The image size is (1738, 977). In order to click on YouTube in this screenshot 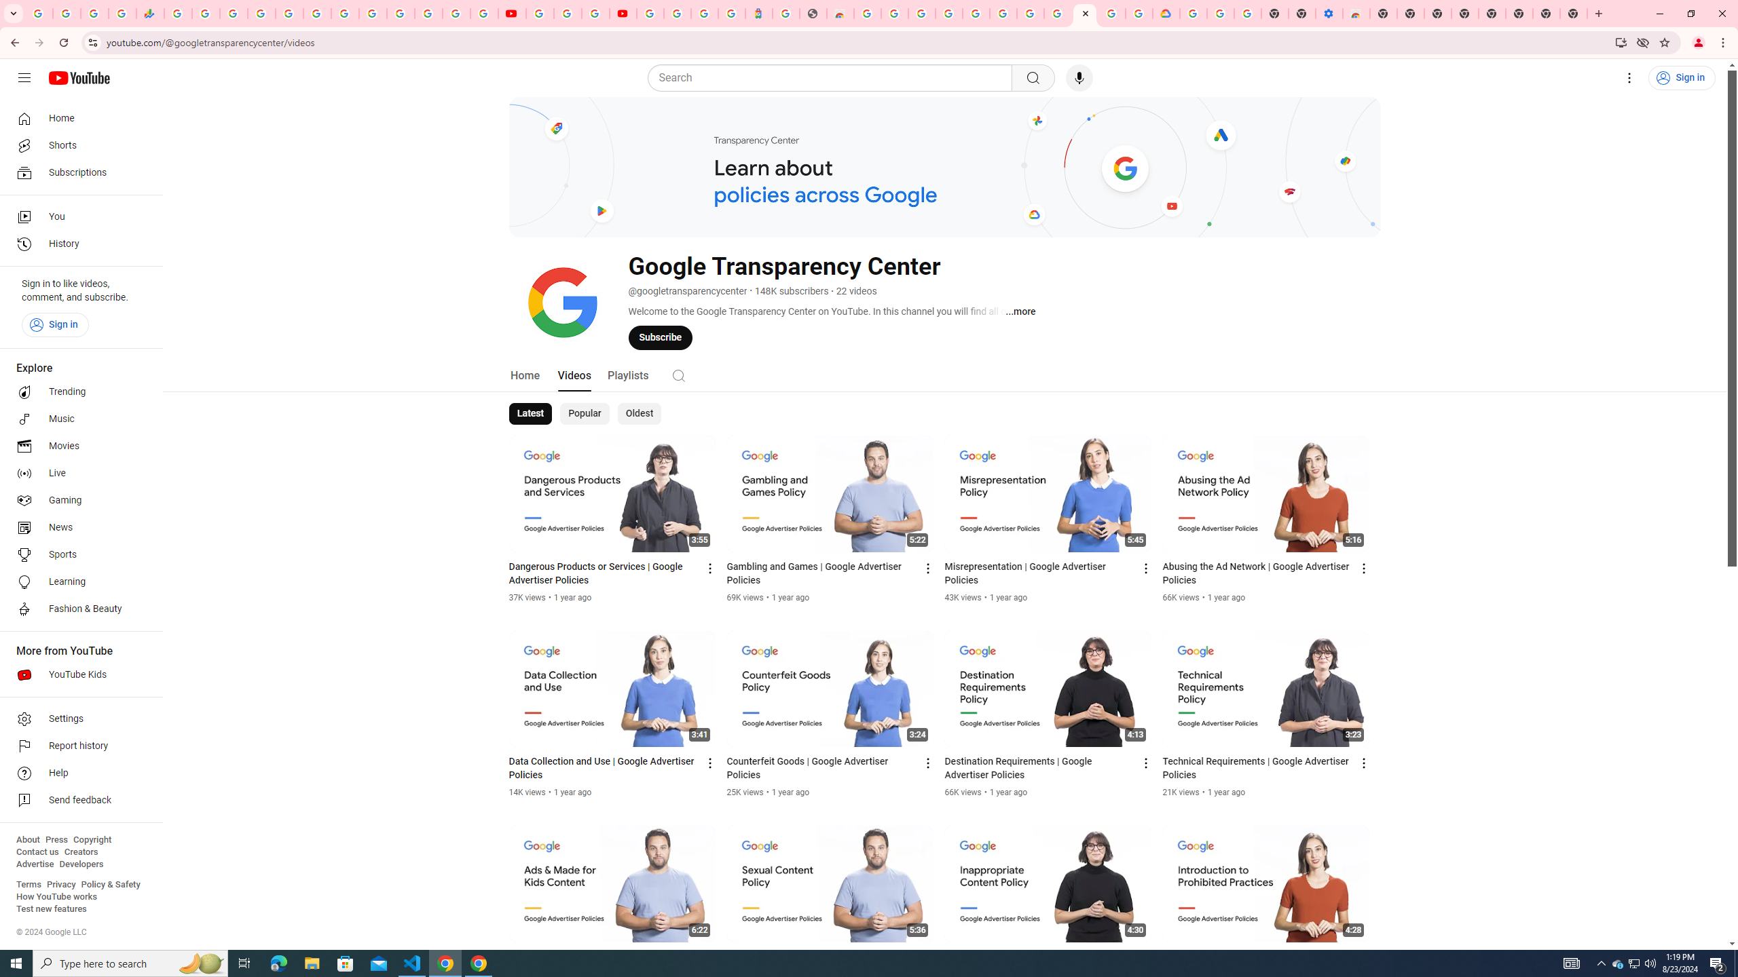, I will do `click(372, 14)`.